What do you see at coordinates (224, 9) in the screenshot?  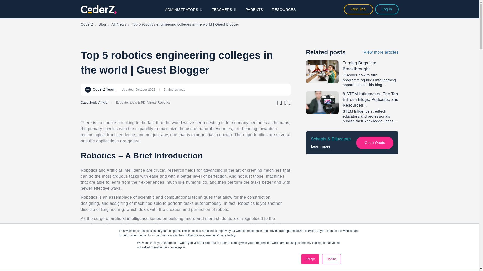 I see `TEACHERS` at bounding box center [224, 9].